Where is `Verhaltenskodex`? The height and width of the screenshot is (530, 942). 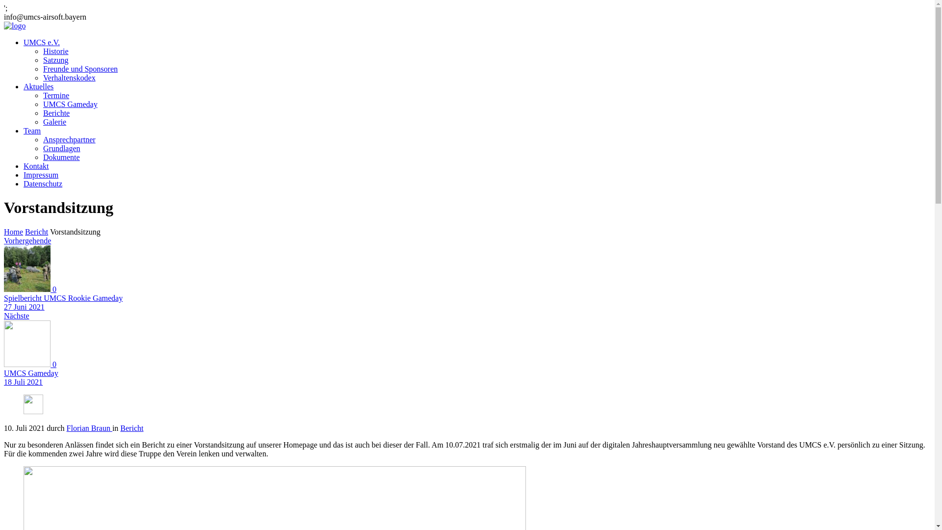 Verhaltenskodex is located at coordinates (70, 78).